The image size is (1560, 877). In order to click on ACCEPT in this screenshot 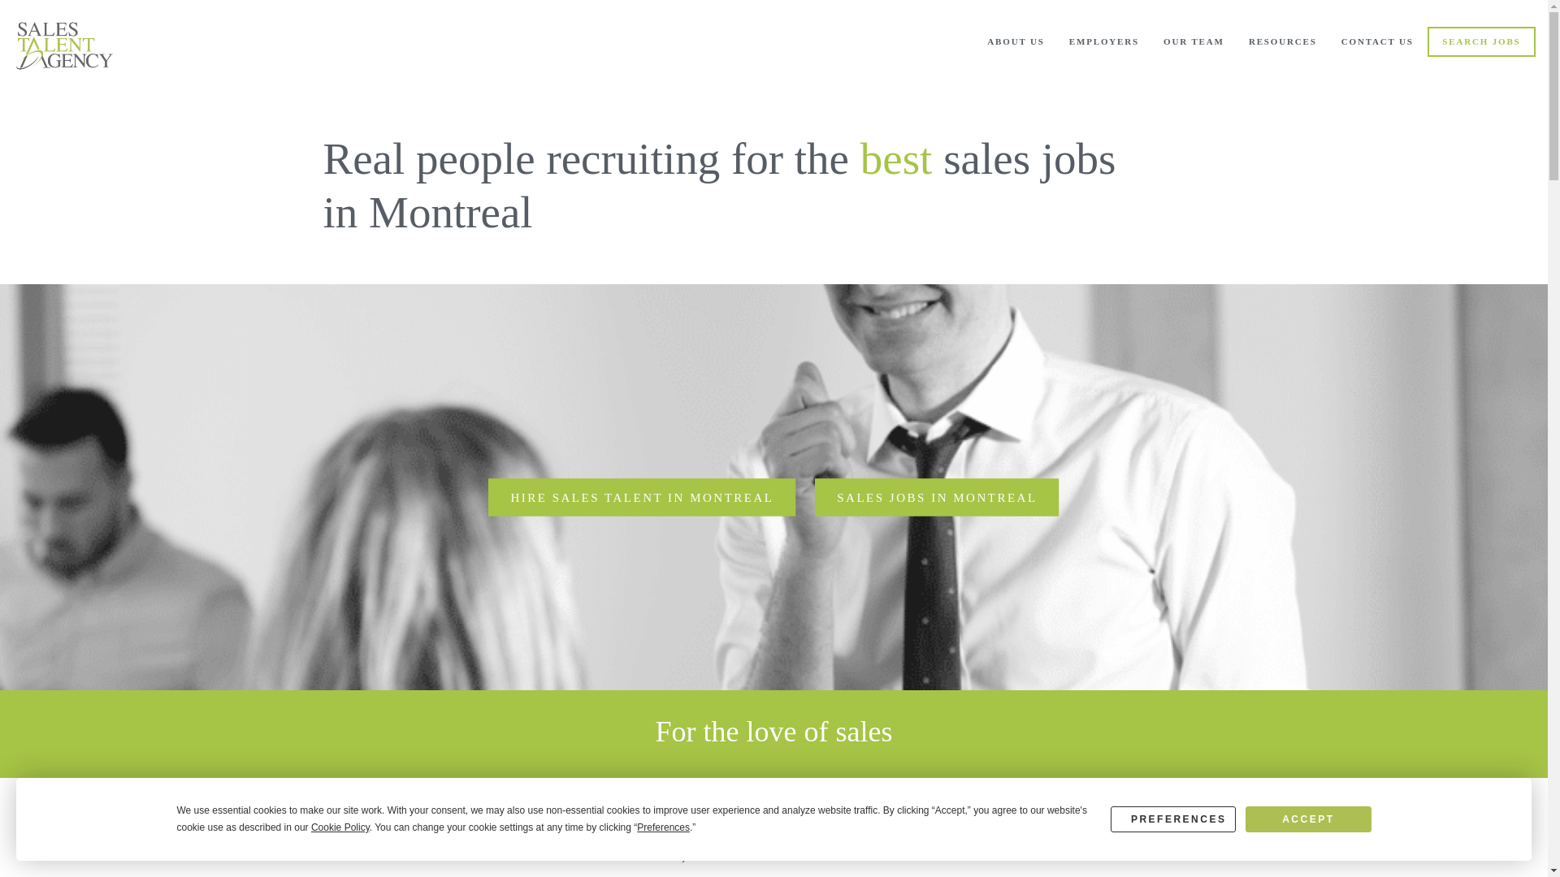, I will do `click(1308, 819)`.